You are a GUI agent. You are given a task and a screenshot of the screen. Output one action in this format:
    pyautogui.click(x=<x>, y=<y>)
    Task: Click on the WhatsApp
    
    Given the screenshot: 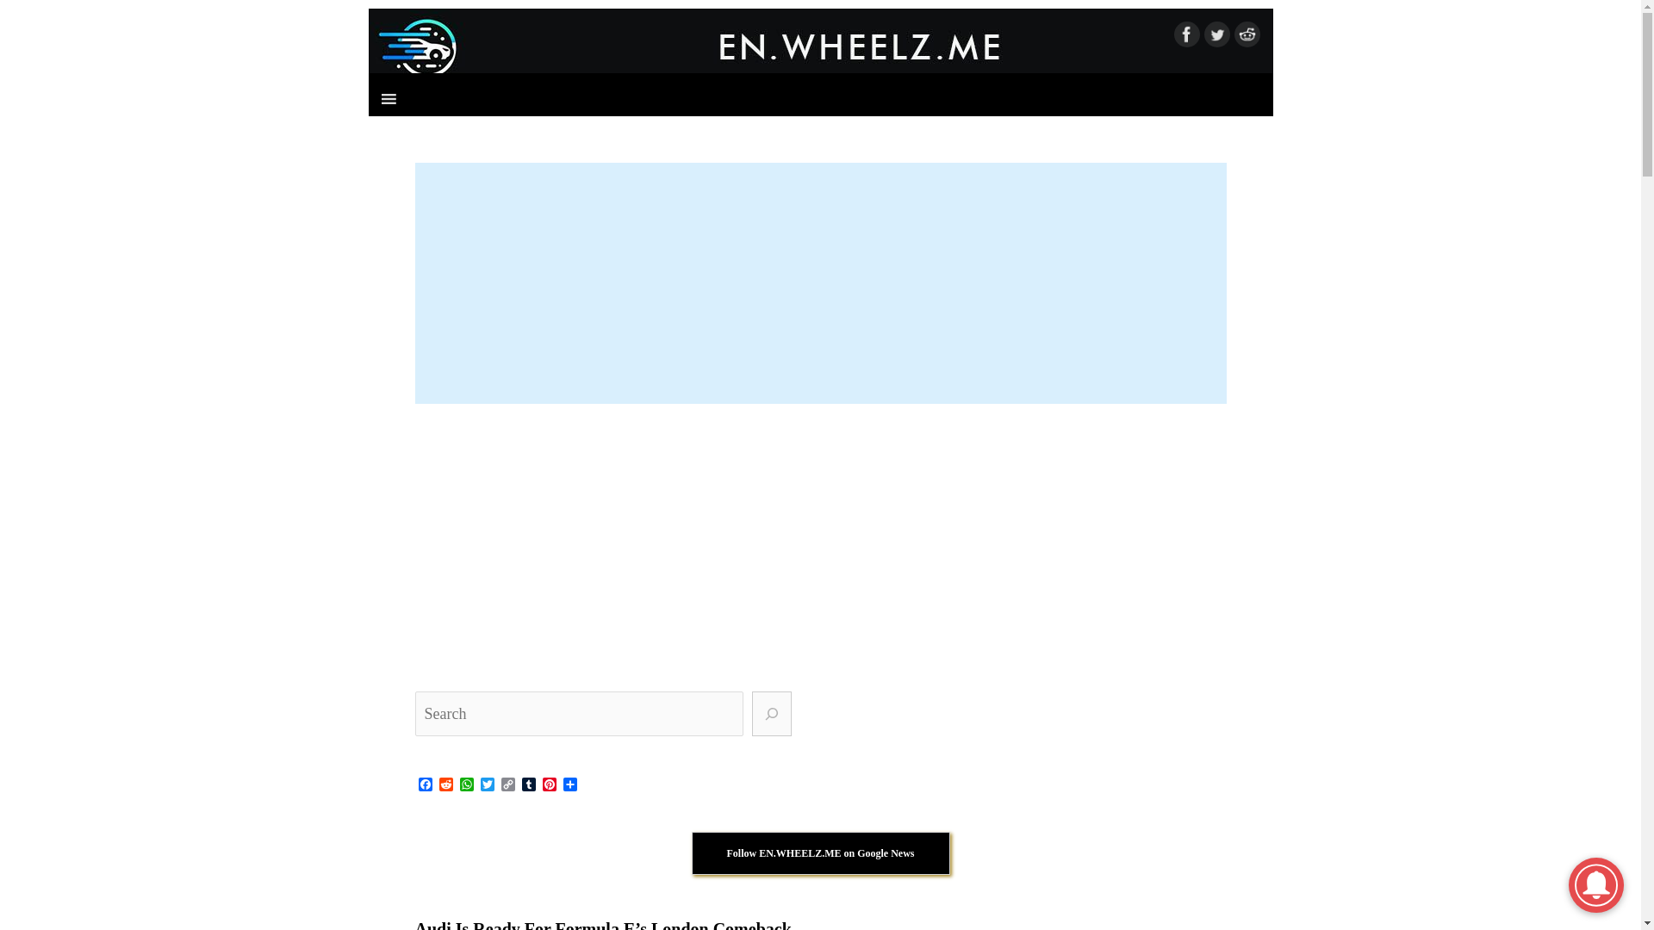 What is the action you would take?
    pyautogui.click(x=467, y=785)
    